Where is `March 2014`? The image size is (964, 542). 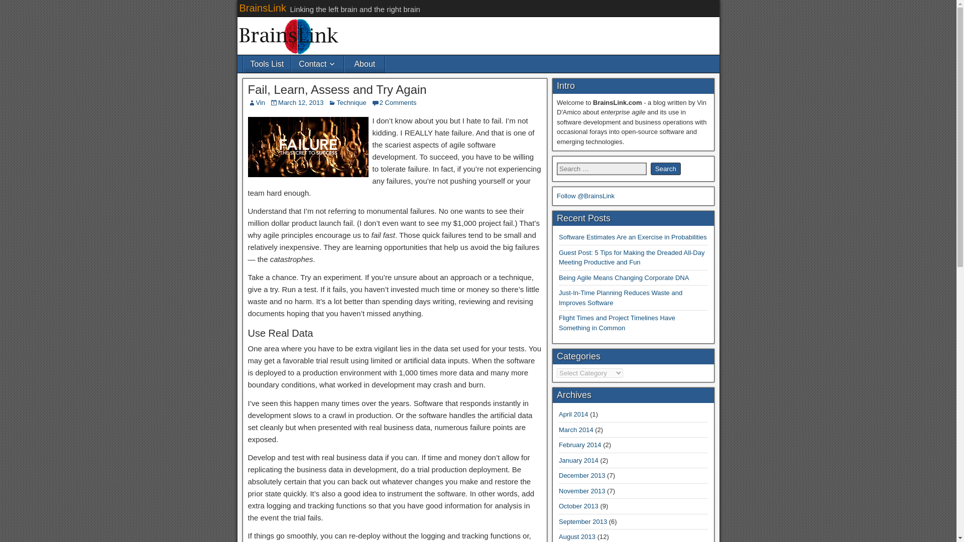
March 2014 is located at coordinates (576, 430).